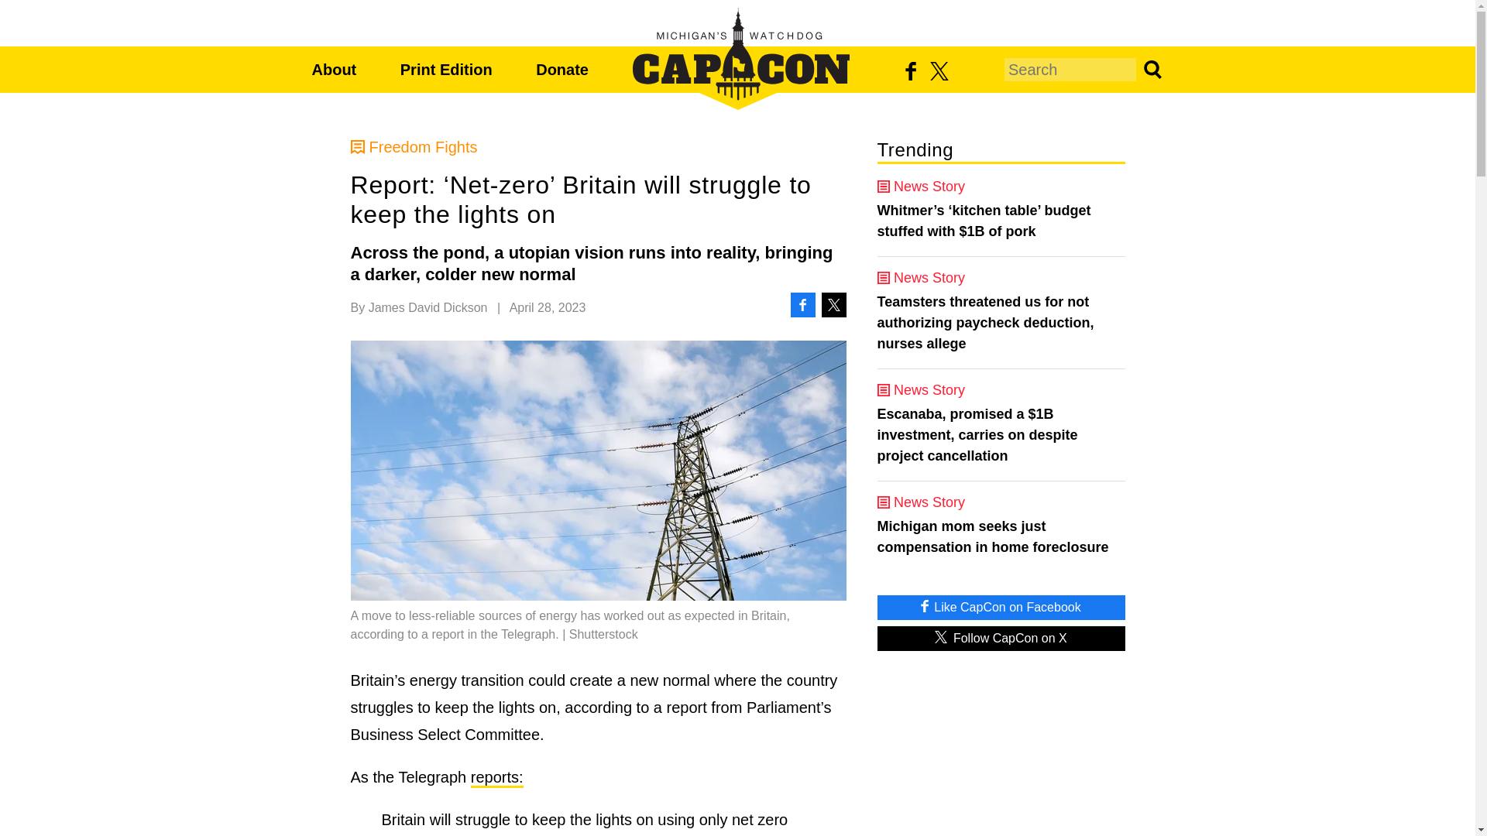 This screenshot has height=836, width=1487. Describe the element at coordinates (562, 70) in the screenshot. I see `Donate` at that location.